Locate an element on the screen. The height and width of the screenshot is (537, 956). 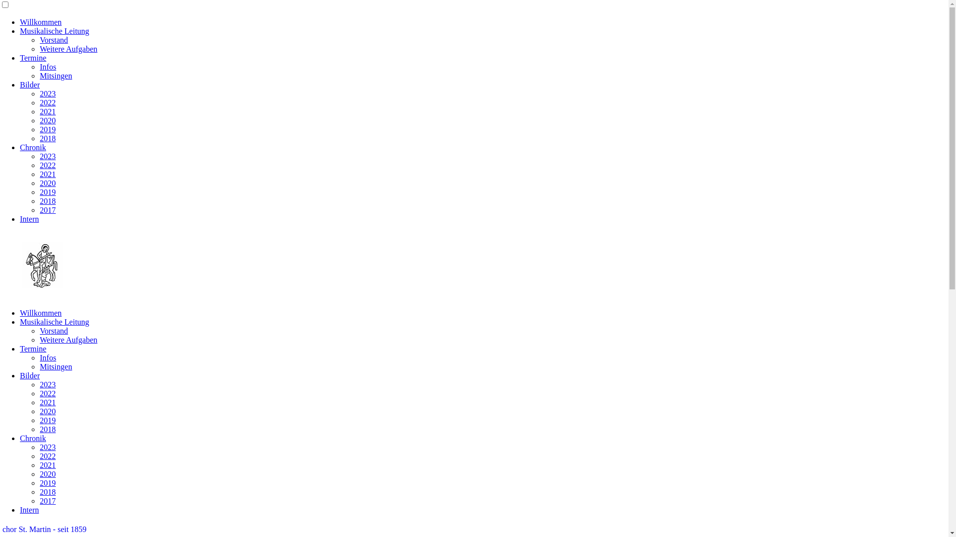
Infos is located at coordinates (48, 358).